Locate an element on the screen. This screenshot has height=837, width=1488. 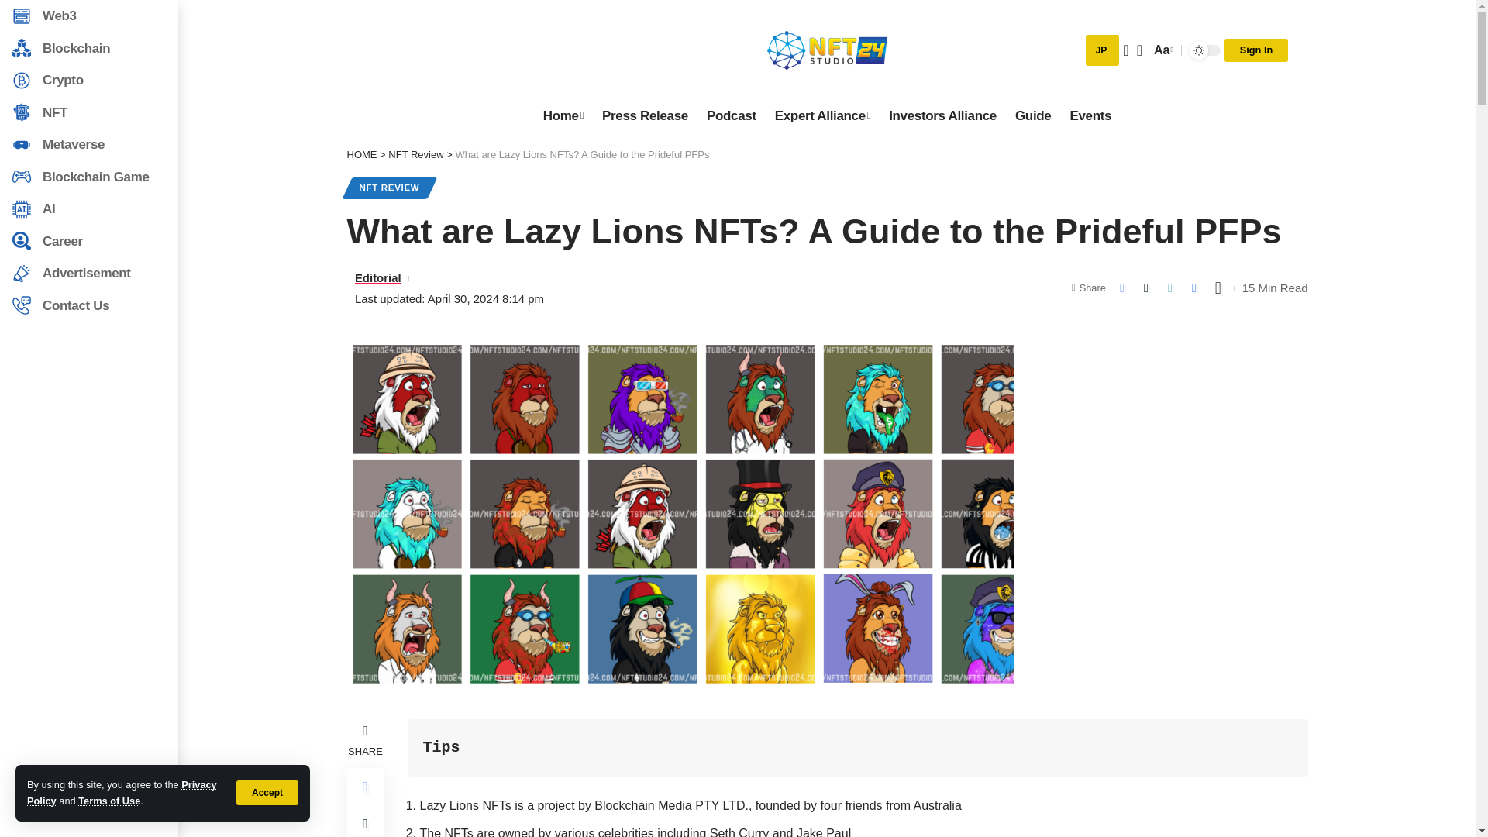
Sign In is located at coordinates (415, 155).